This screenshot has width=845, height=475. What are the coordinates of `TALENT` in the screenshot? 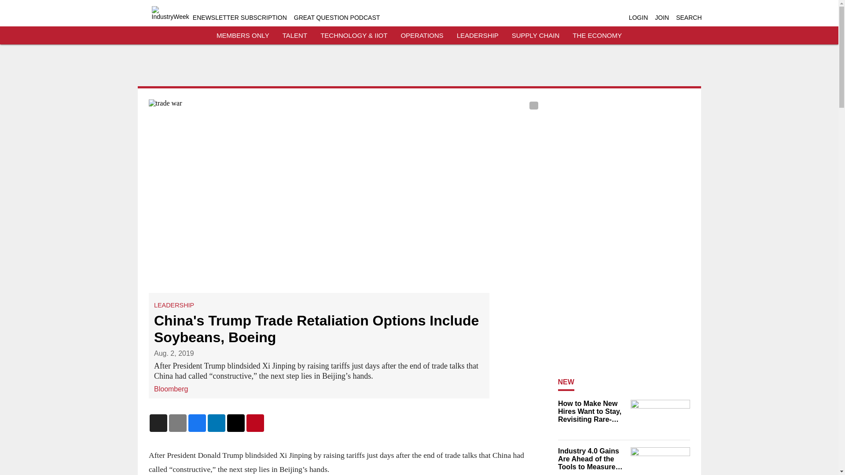 It's located at (295, 35).